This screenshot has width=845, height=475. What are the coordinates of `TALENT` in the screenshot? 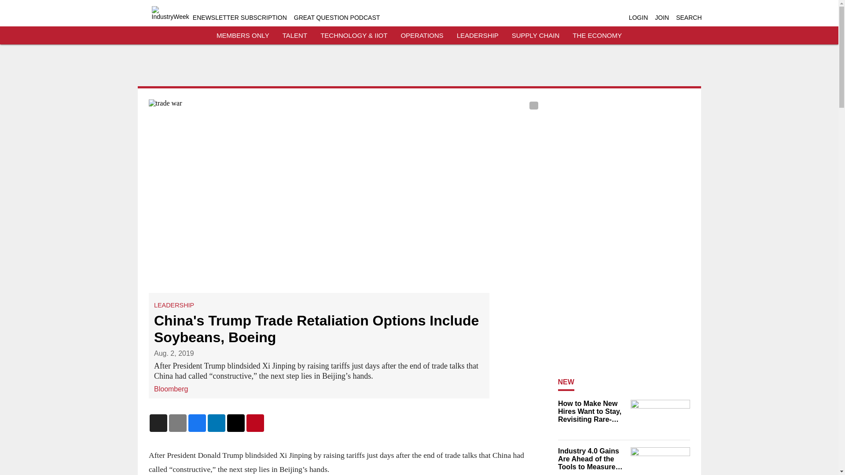 It's located at (295, 35).